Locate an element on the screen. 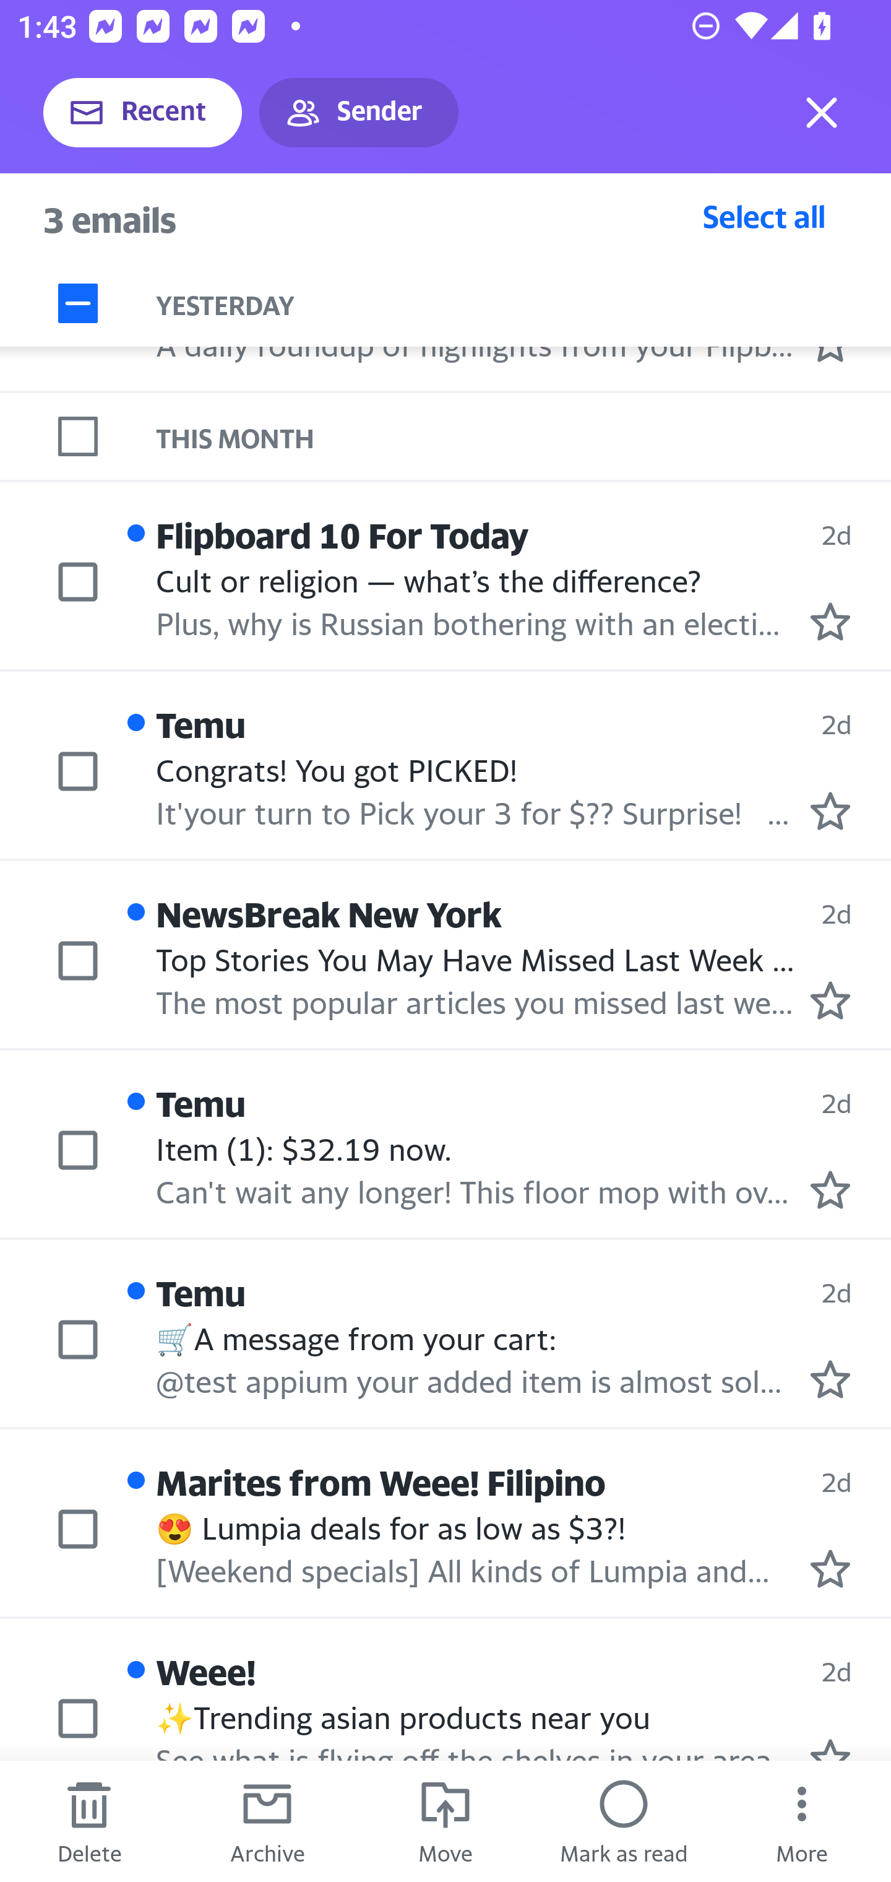 This screenshot has height=1882, width=891. Delete is located at coordinates (89, 1821).